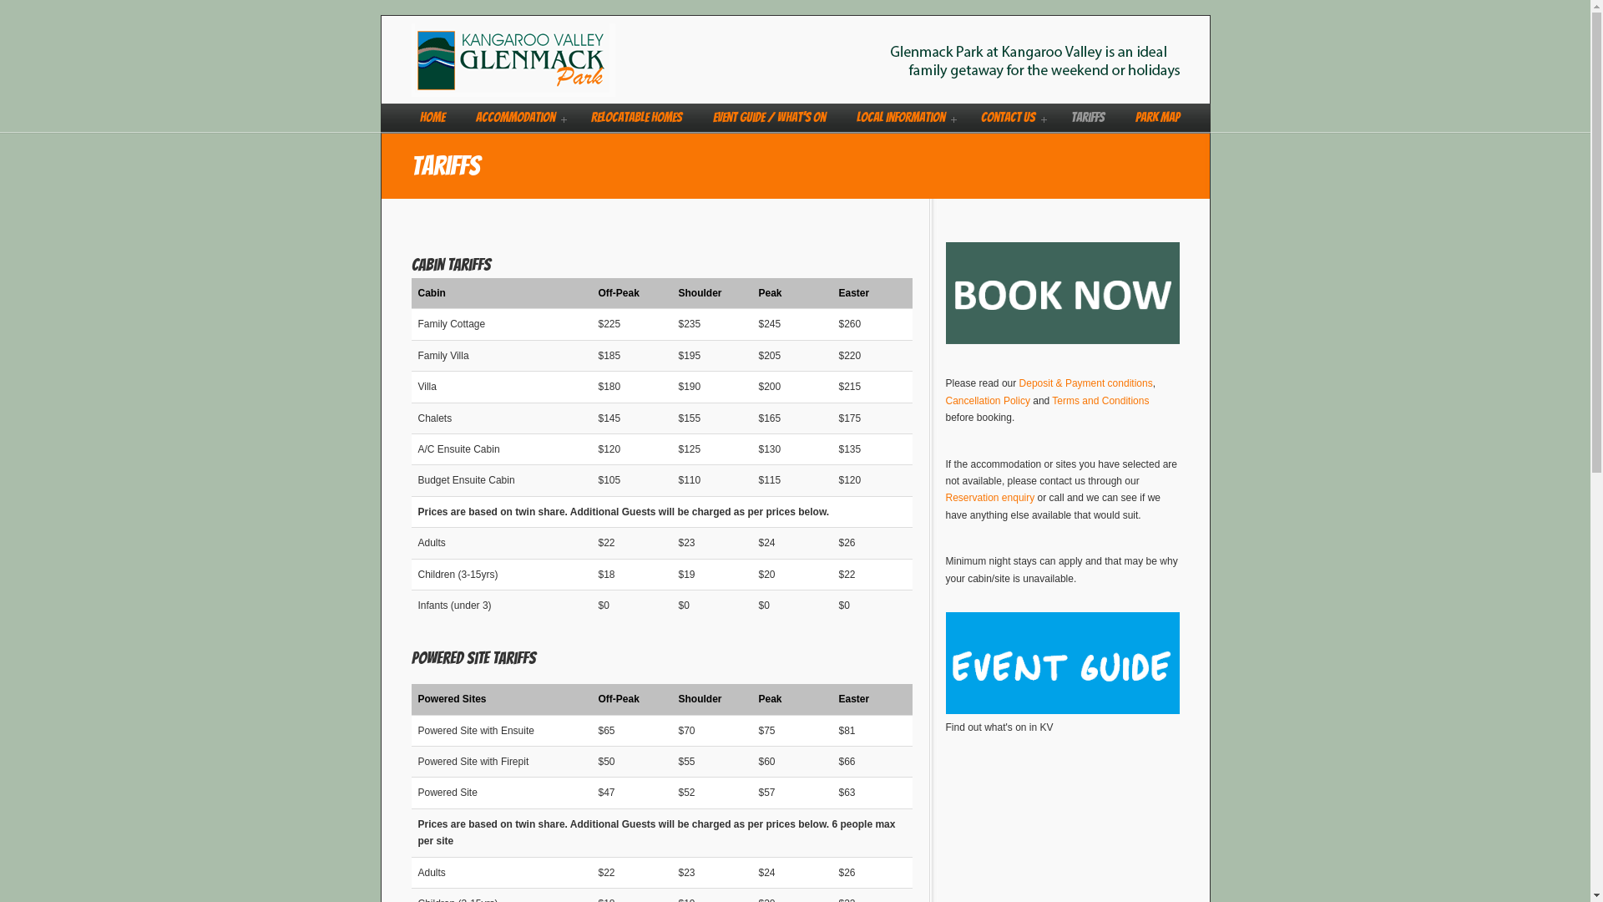 This screenshot has width=1603, height=902. Describe the element at coordinates (990, 498) in the screenshot. I see `Reservation enquiry` at that location.